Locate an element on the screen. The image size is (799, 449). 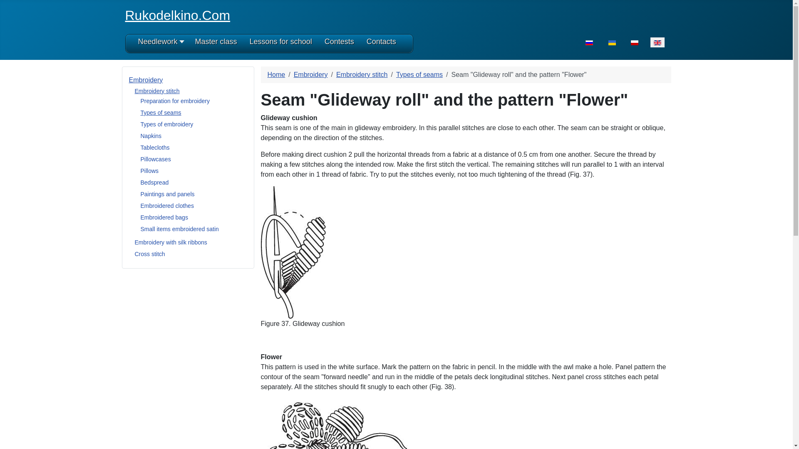
Contacts is located at coordinates (381, 44).